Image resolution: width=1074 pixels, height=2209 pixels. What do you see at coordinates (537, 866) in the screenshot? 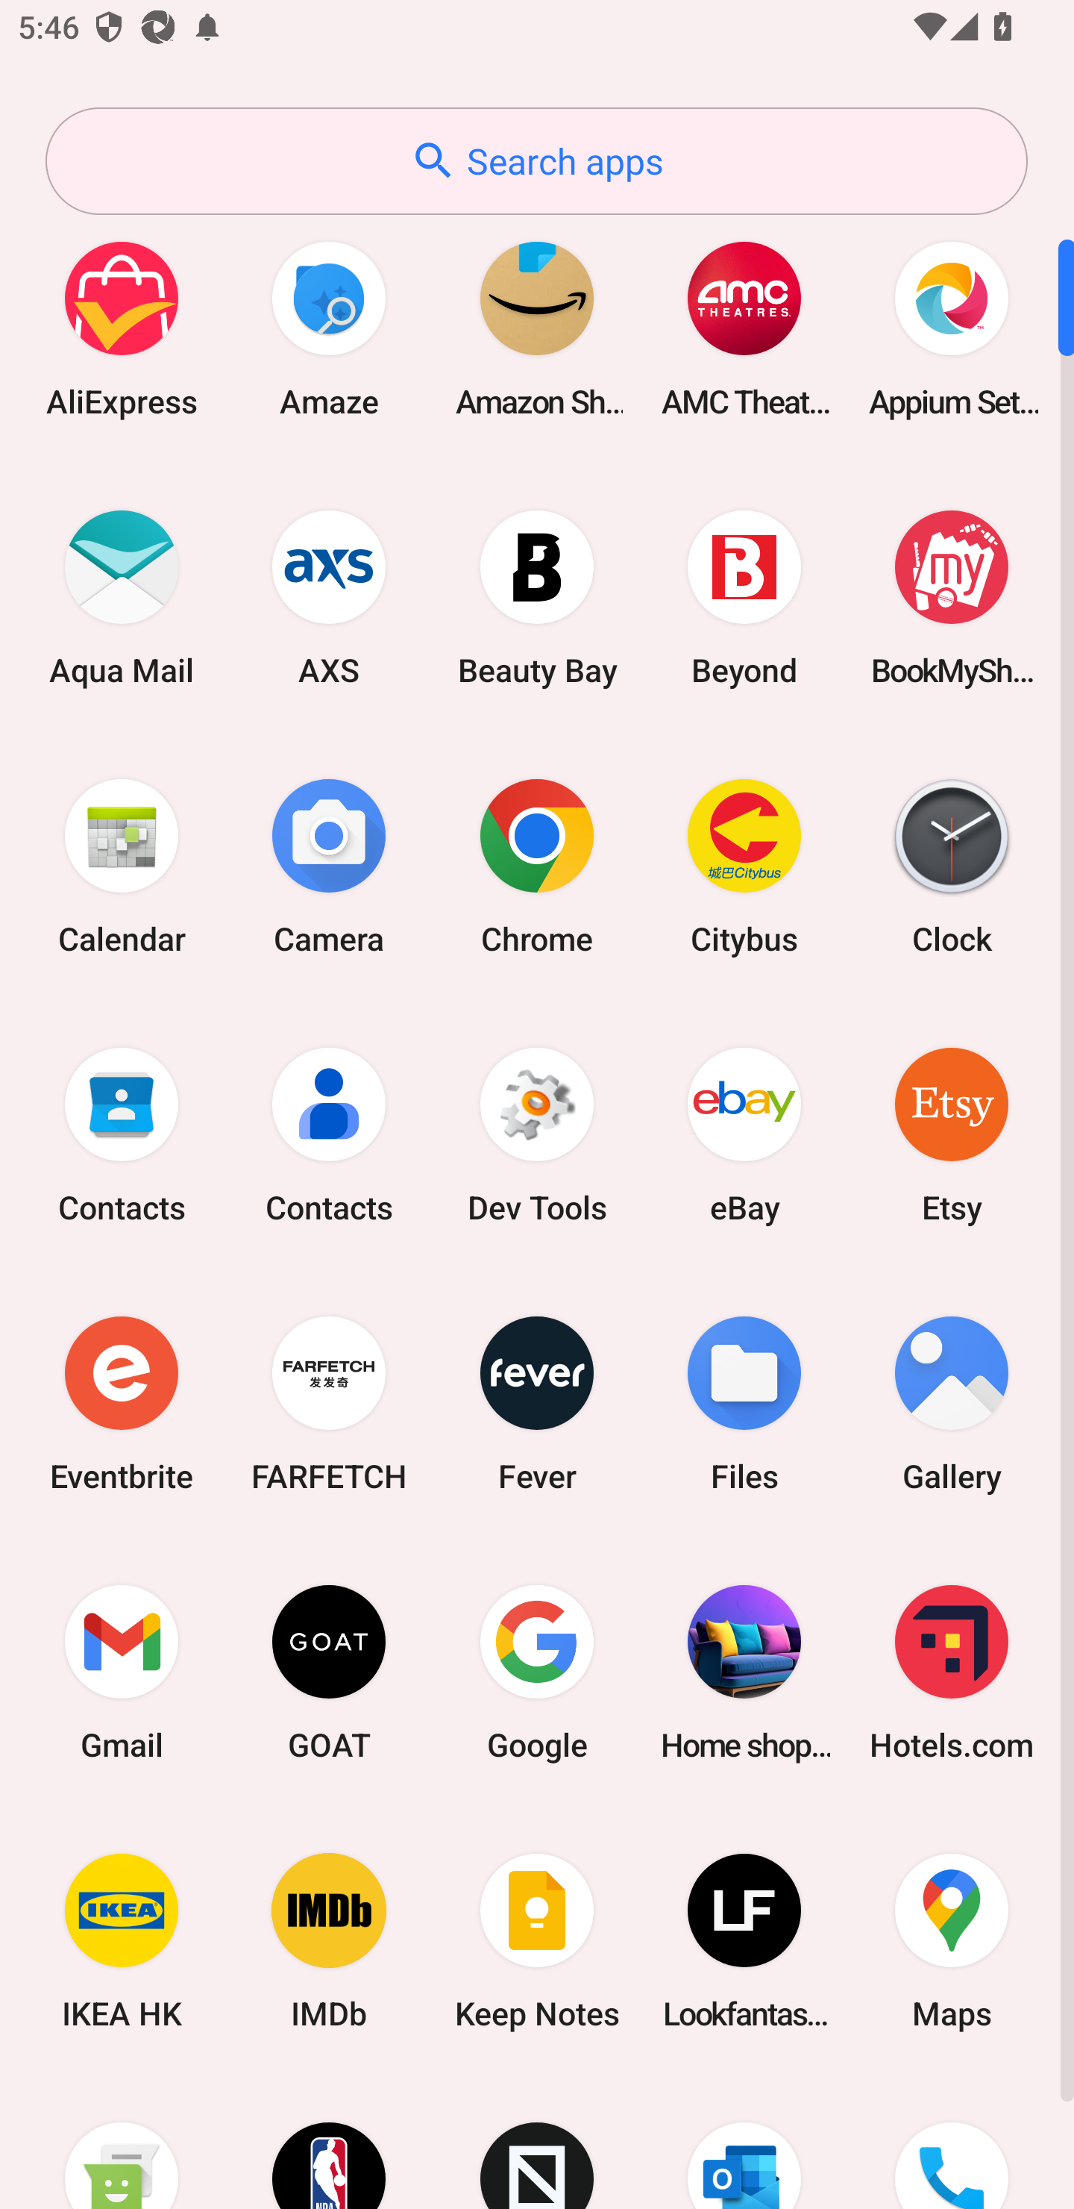
I see `Chrome` at bounding box center [537, 866].